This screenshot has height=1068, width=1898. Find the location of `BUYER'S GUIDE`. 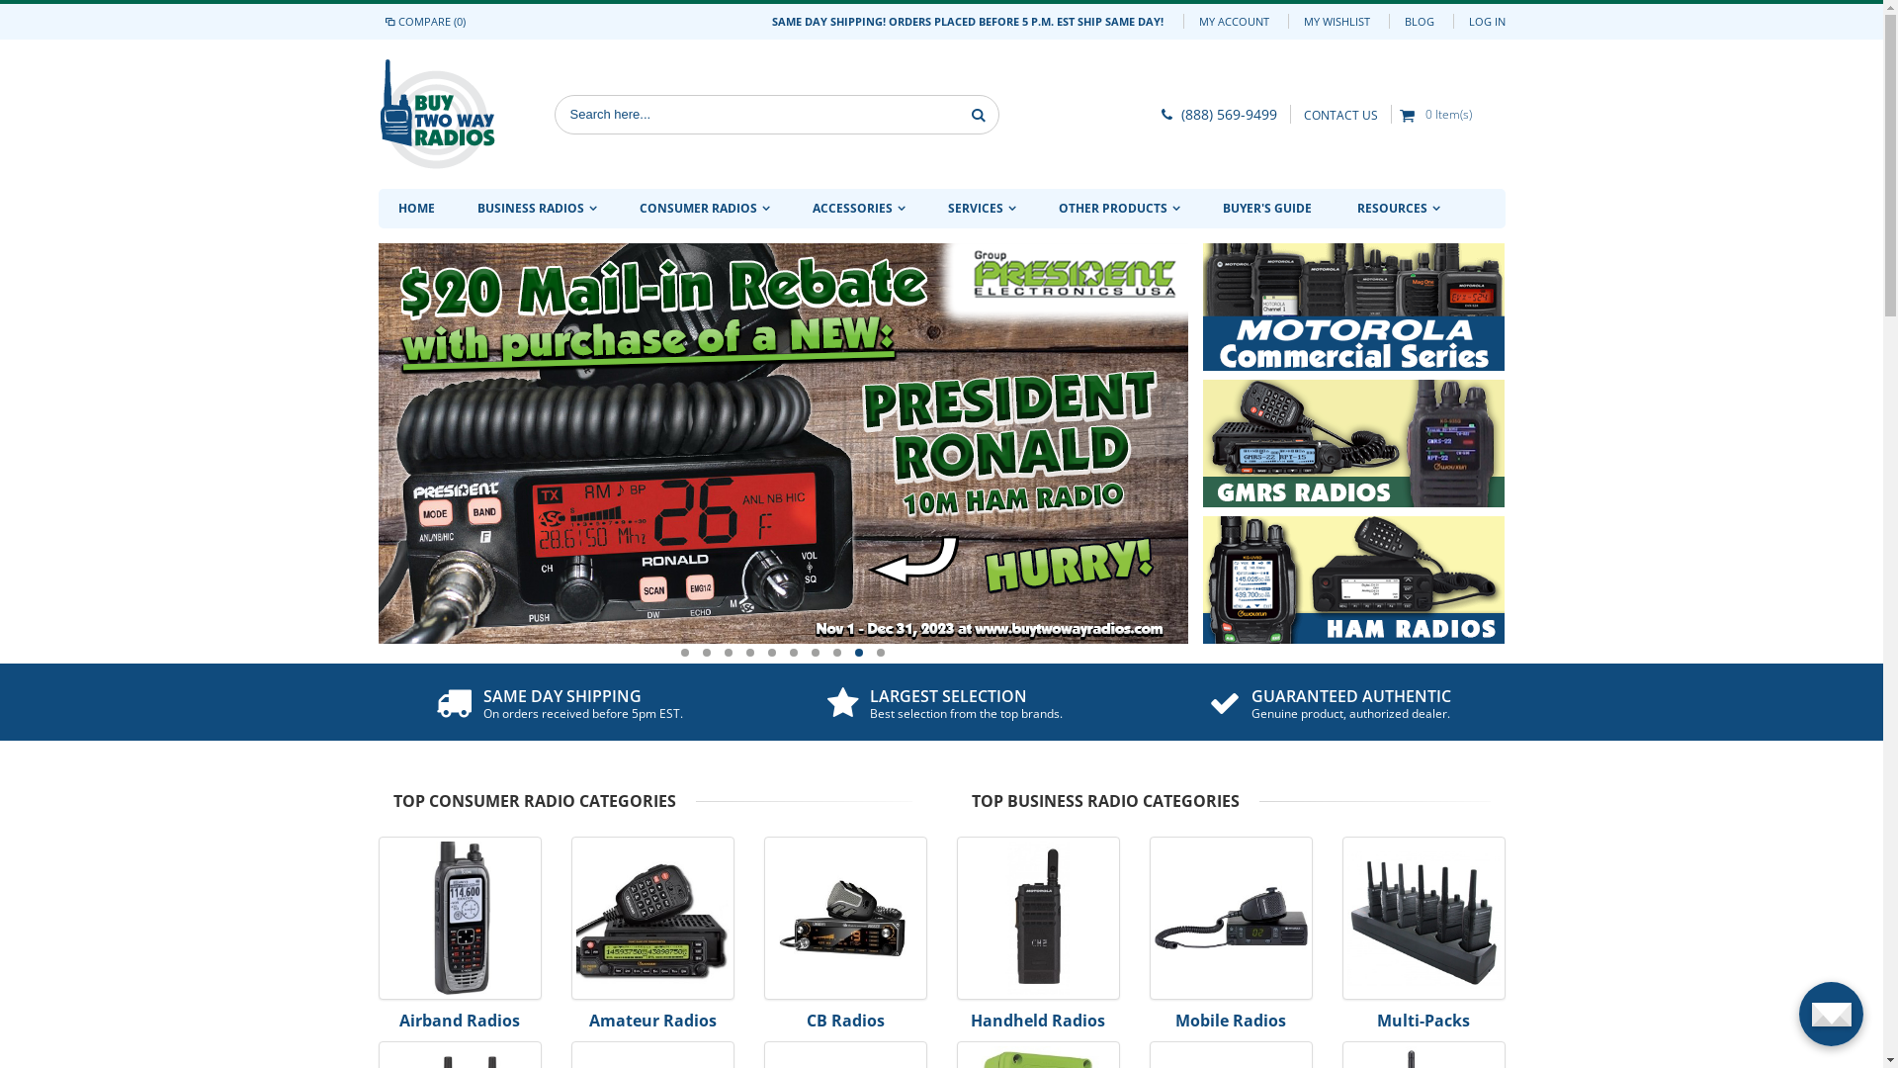

BUYER'S GUIDE is located at coordinates (1266, 209).